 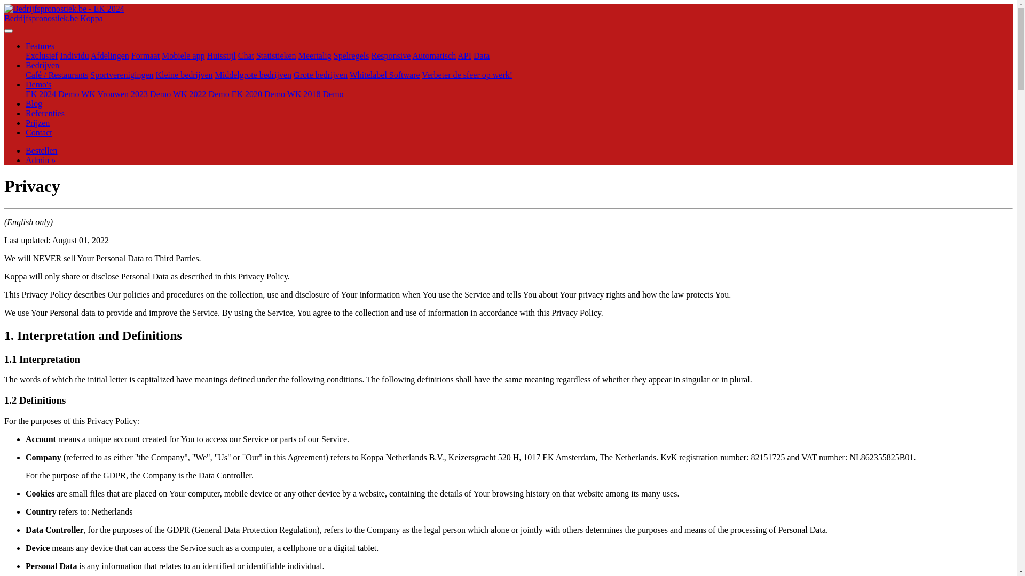 I want to click on Automatisch, so click(x=434, y=55).